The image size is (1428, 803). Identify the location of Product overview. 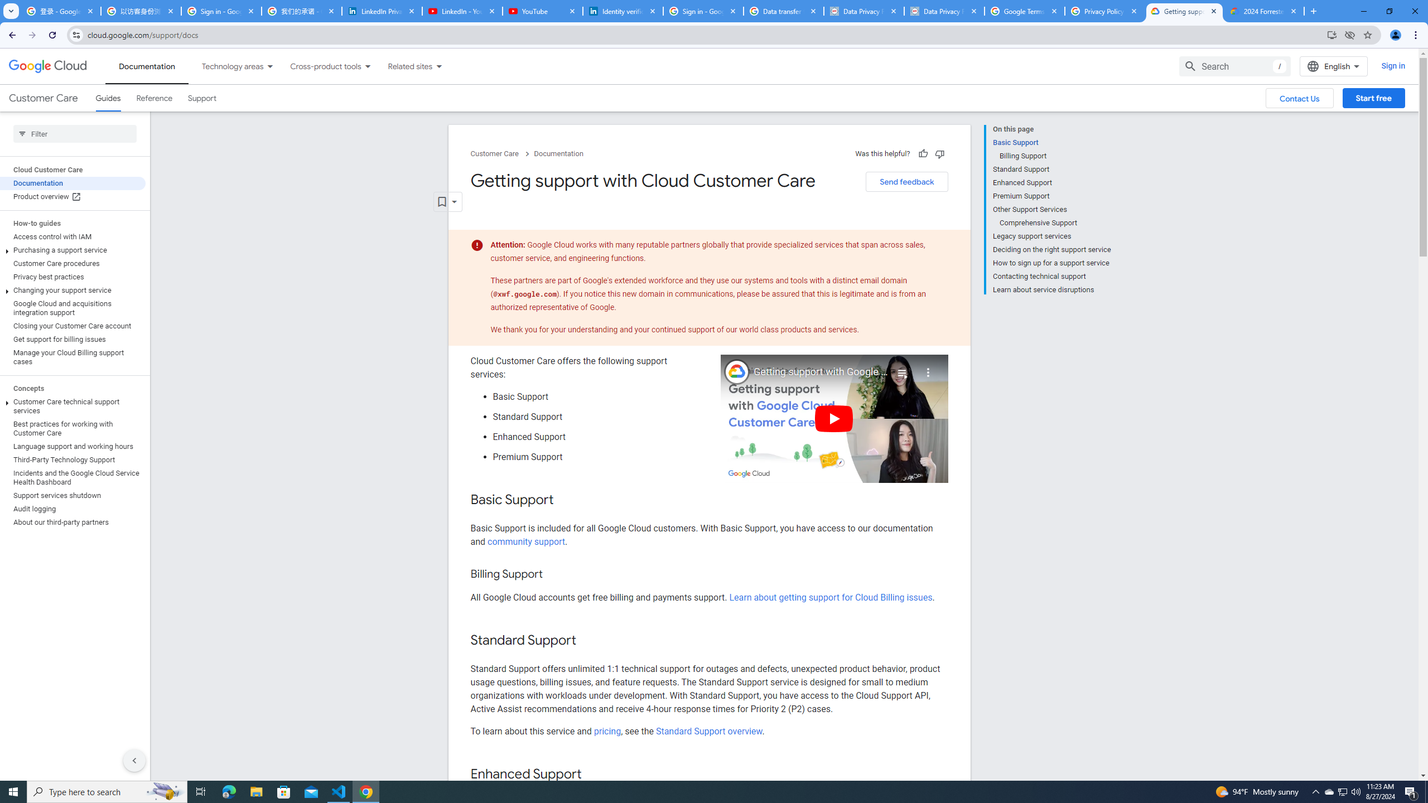
(73, 196).